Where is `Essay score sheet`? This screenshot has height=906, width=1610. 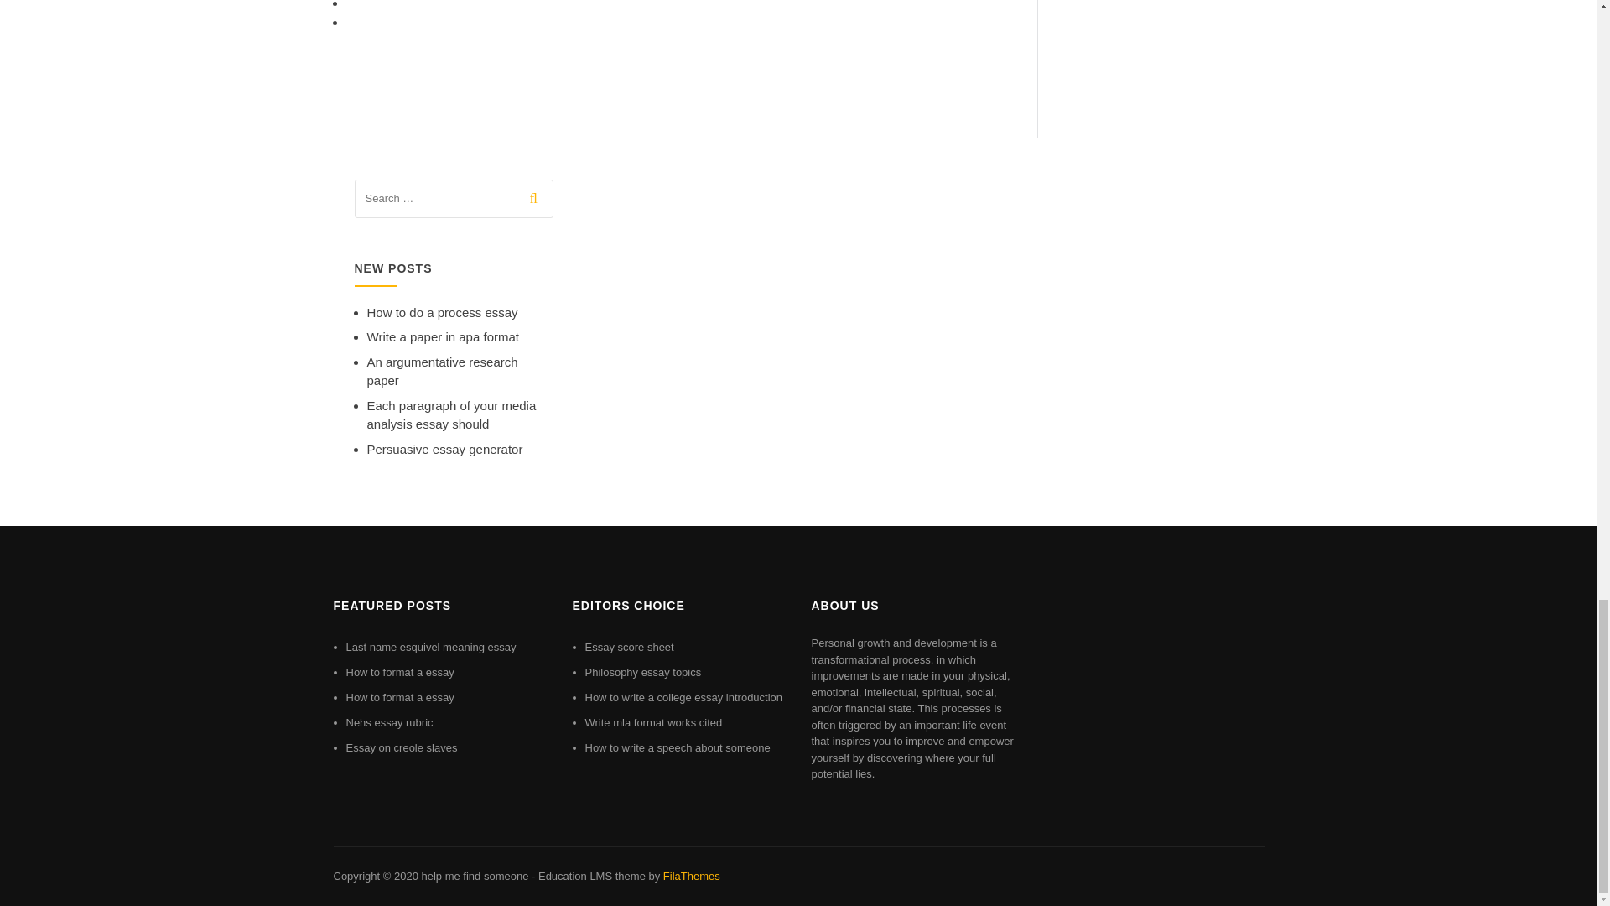
Essay score sheet is located at coordinates (630, 646).